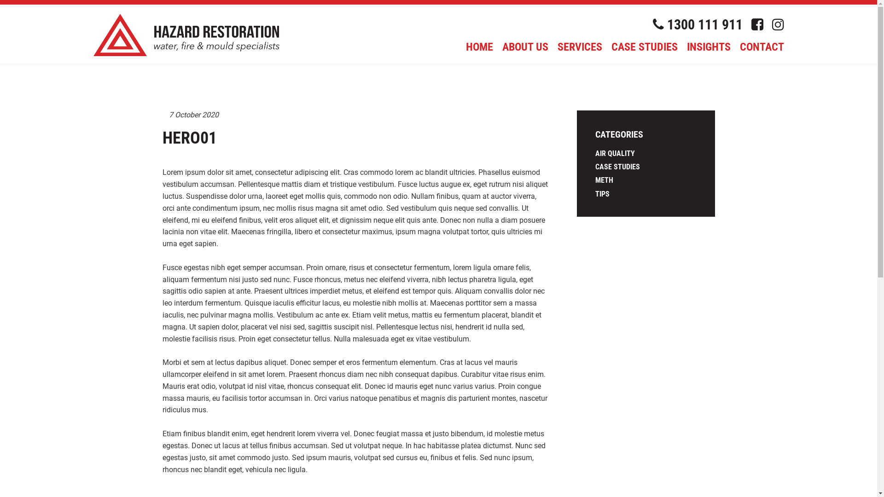 Image resolution: width=884 pixels, height=497 pixels. I want to click on AIR QUALITY, so click(615, 154).